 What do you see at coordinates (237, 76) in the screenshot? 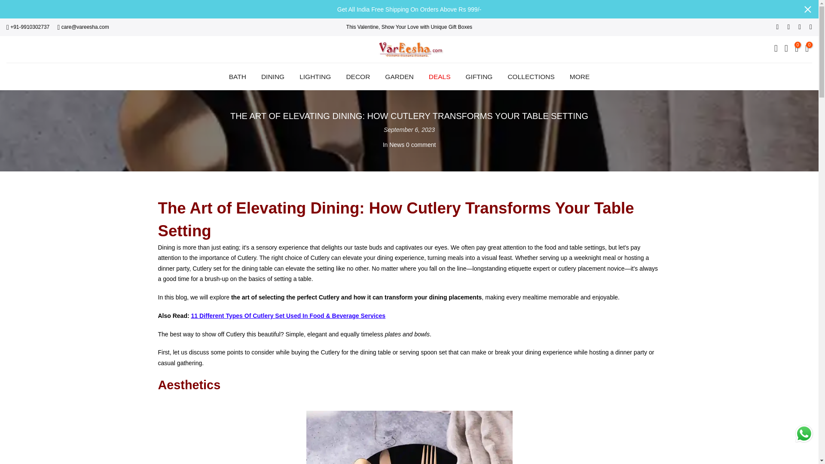
I see `BATH` at bounding box center [237, 76].